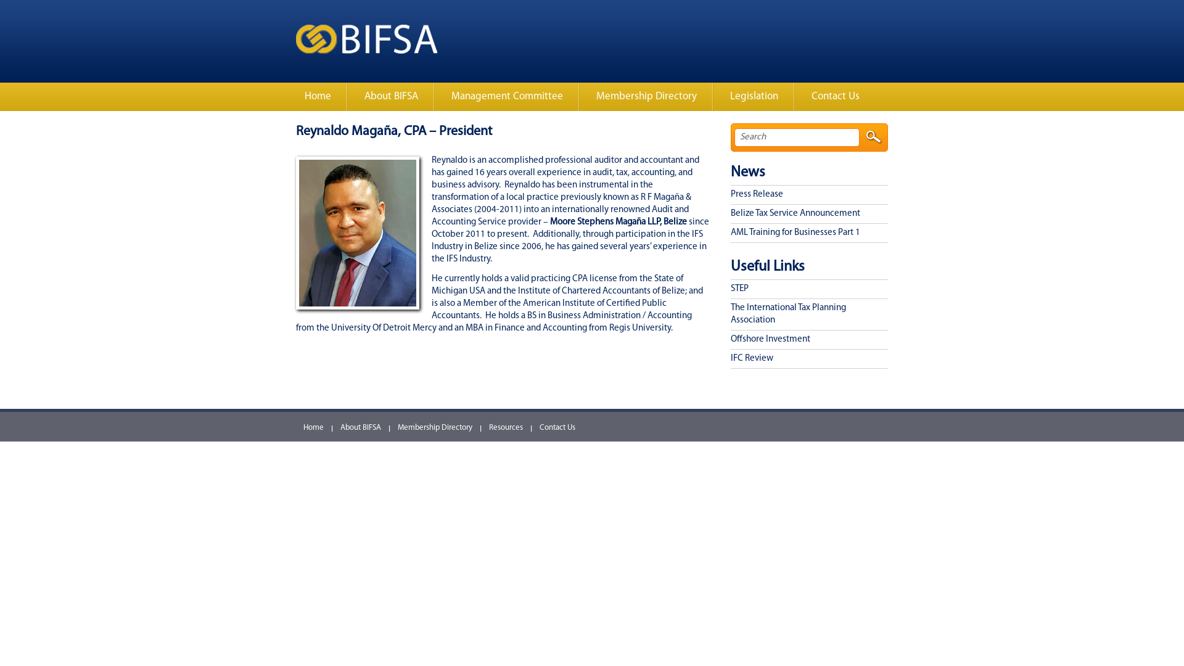 This screenshot has width=1184, height=666. What do you see at coordinates (646, 97) in the screenshot?
I see `Membership Directory` at bounding box center [646, 97].